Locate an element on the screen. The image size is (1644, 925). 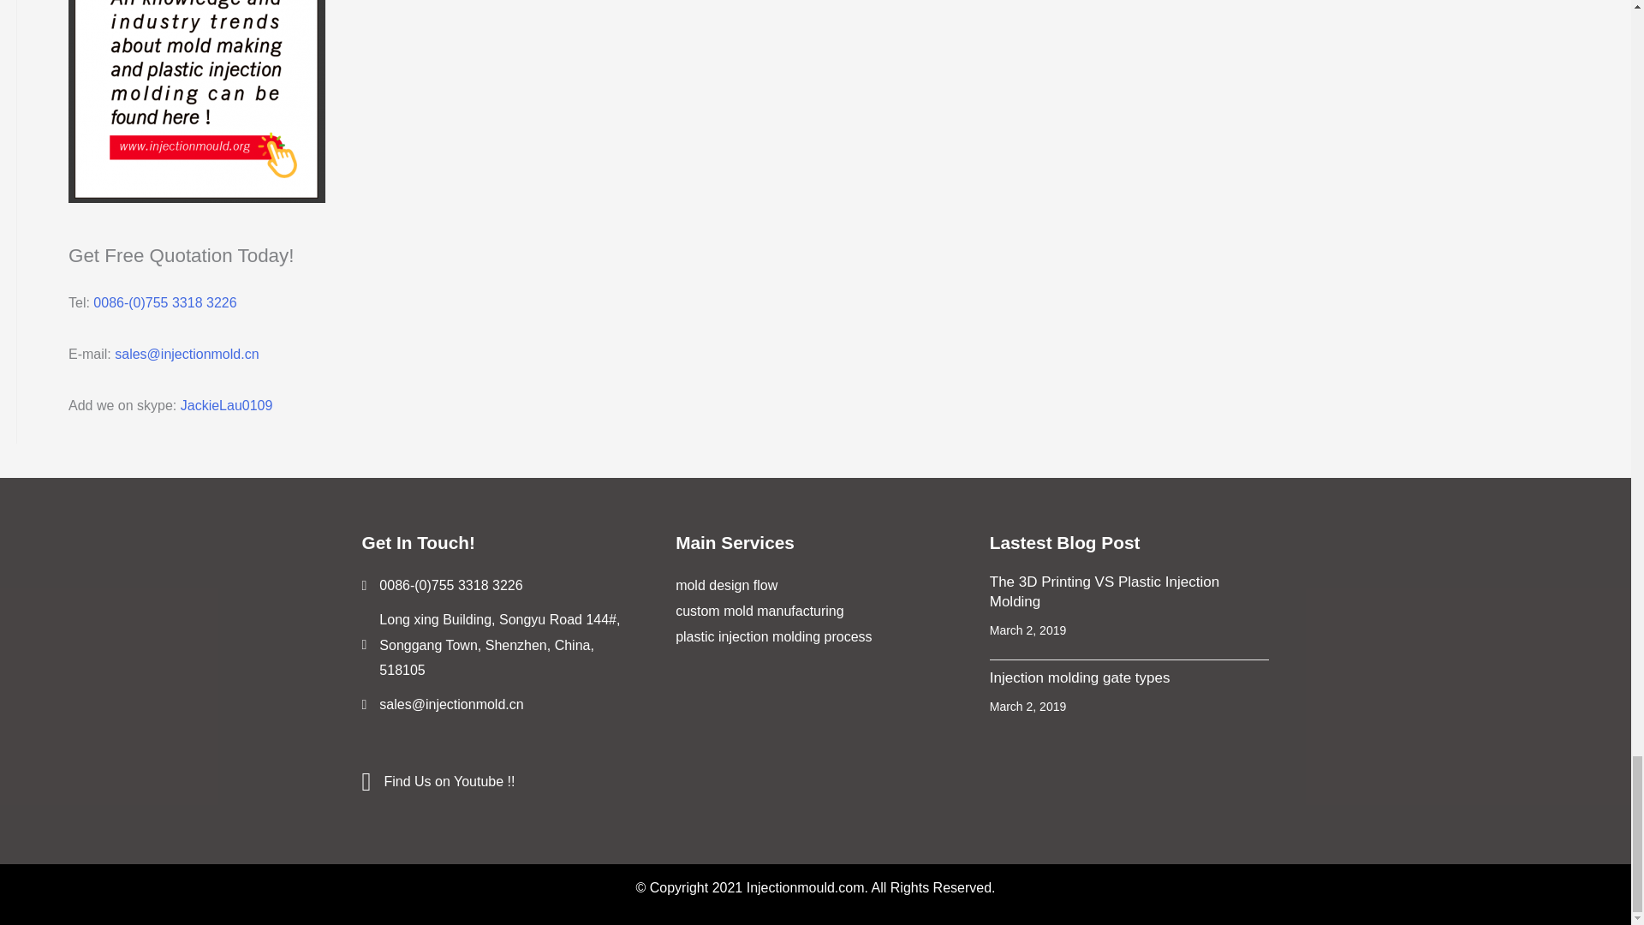
JackieLau0109 is located at coordinates (226, 405).